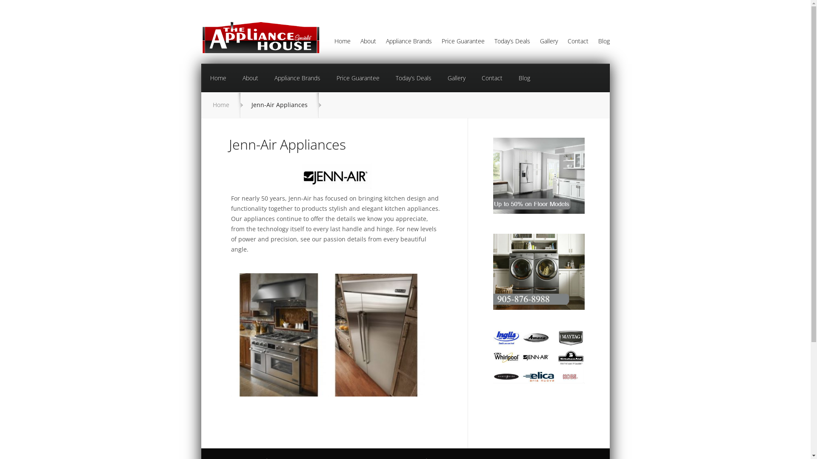 This screenshot has width=817, height=459. I want to click on Home, so click(338, 43).